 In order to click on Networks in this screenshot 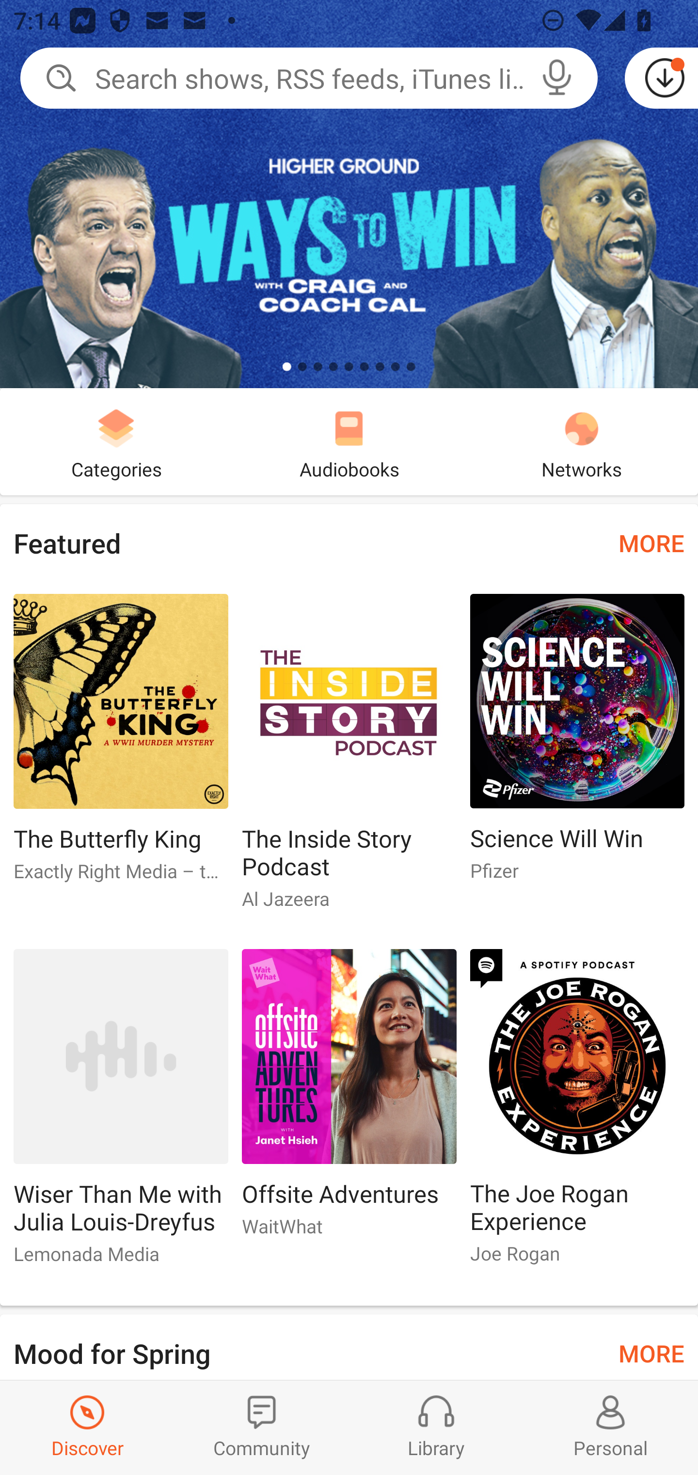, I will do `click(582, 442)`.